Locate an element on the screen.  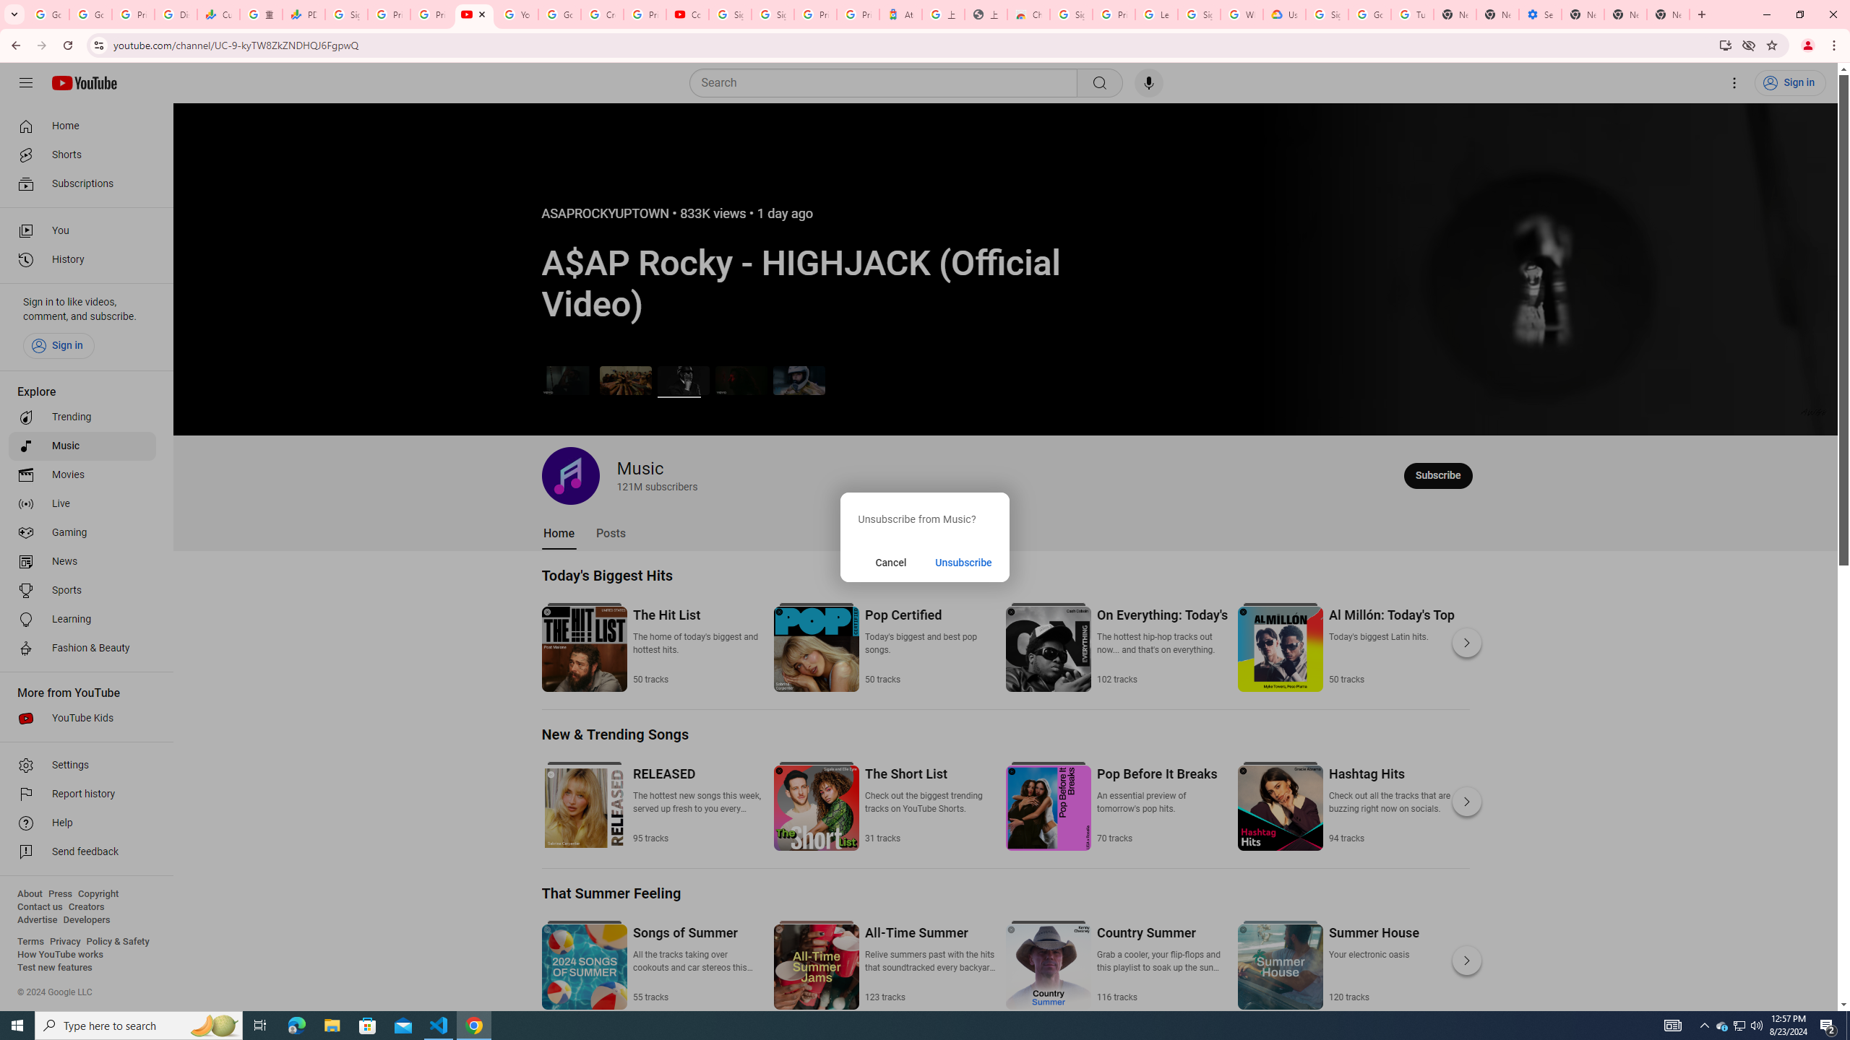
Pop Certified Today's biggest and best pop songs. 50 tracks is located at coordinates (930, 646).